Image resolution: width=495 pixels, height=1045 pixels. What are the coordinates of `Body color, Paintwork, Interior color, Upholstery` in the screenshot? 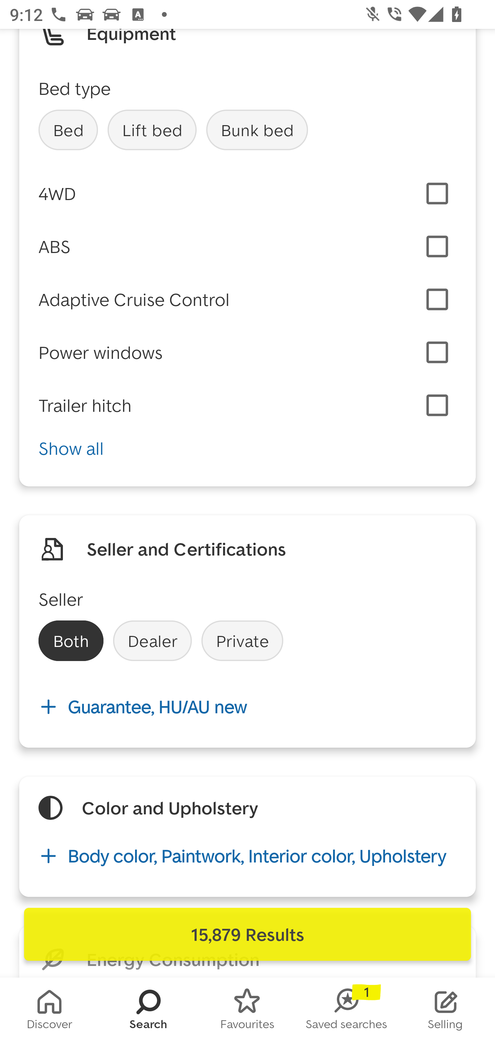 It's located at (247, 856).